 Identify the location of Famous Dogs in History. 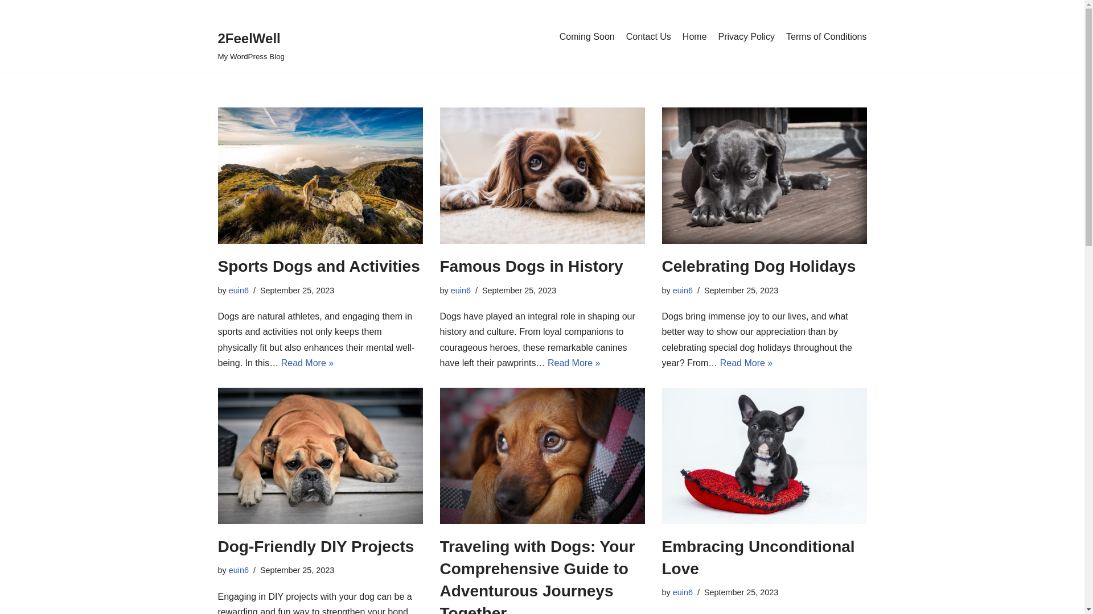
(542, 176).